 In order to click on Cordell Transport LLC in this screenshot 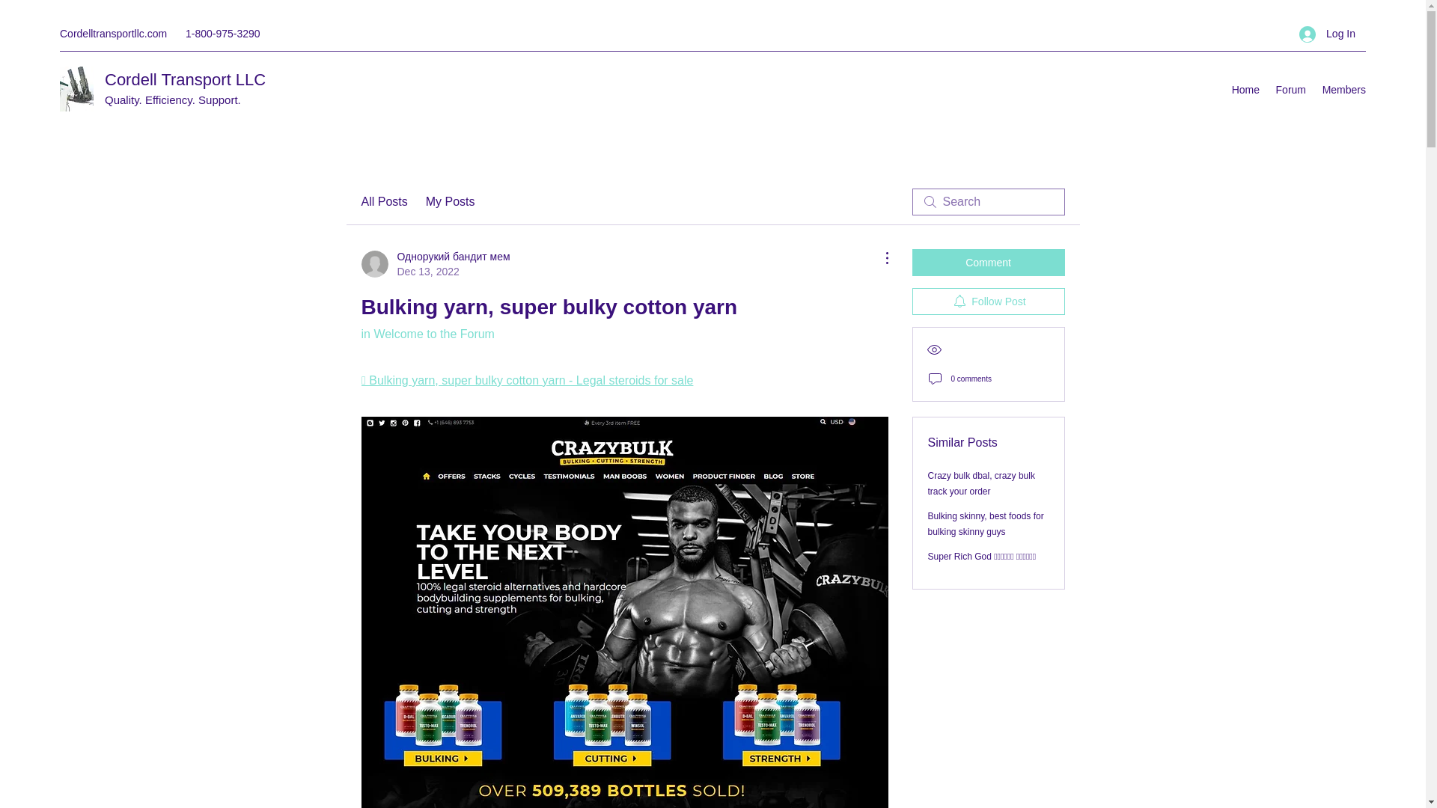, I will do `click(186, 79)`.